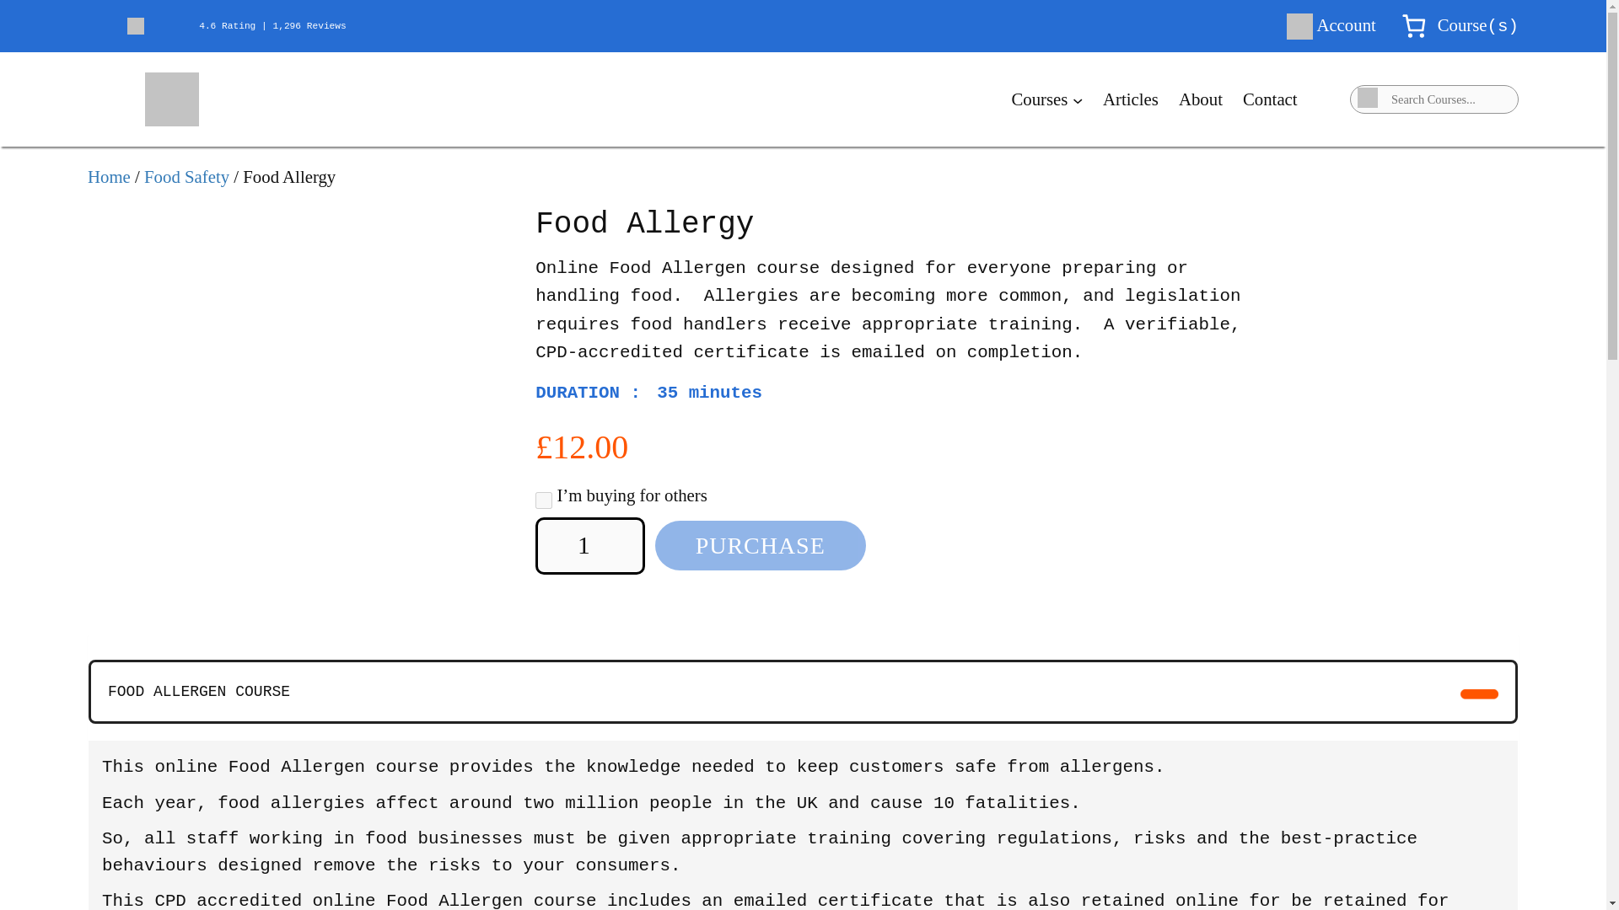 This screenshot has height=910, width=1619. Describe the element at coordinates (590, 546) in the screenshot. I see `1` at that location.